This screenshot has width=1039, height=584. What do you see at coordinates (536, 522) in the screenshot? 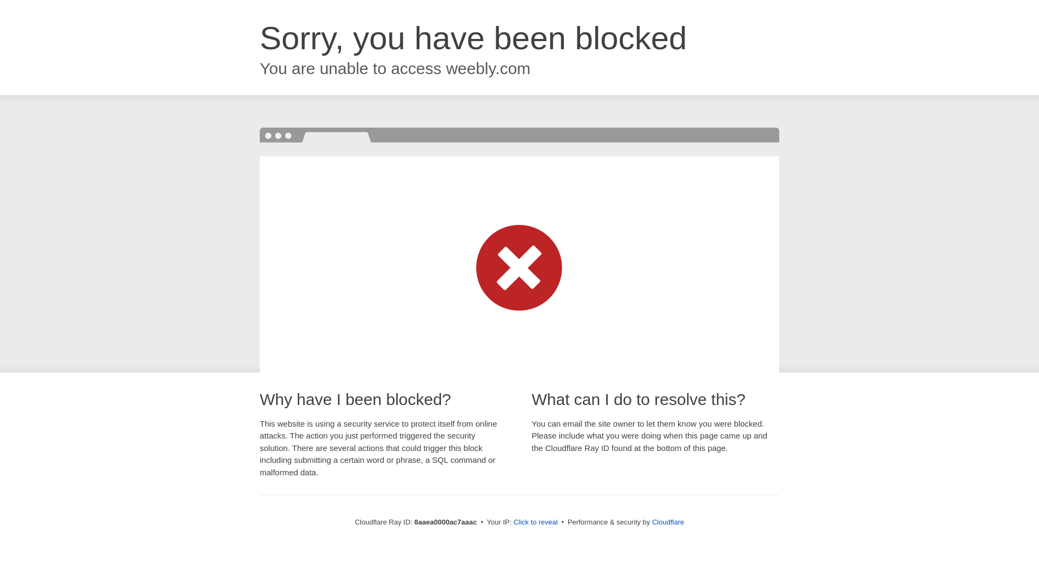
I see `Click to reveal` at bounding box center [536, 522].